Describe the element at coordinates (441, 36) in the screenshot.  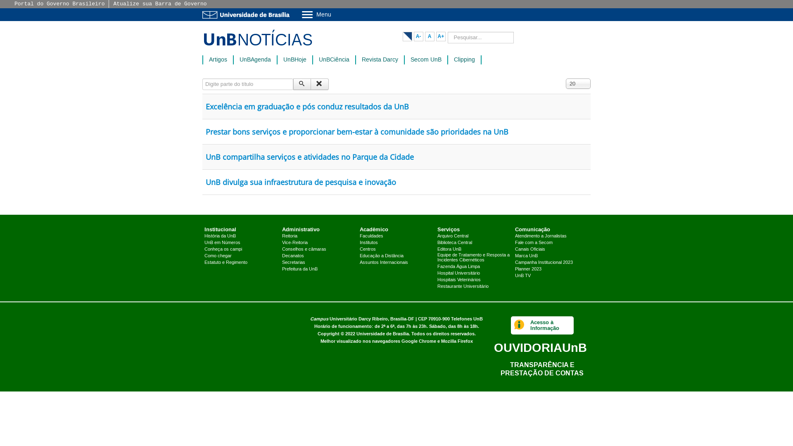
I see `A+` at that location.